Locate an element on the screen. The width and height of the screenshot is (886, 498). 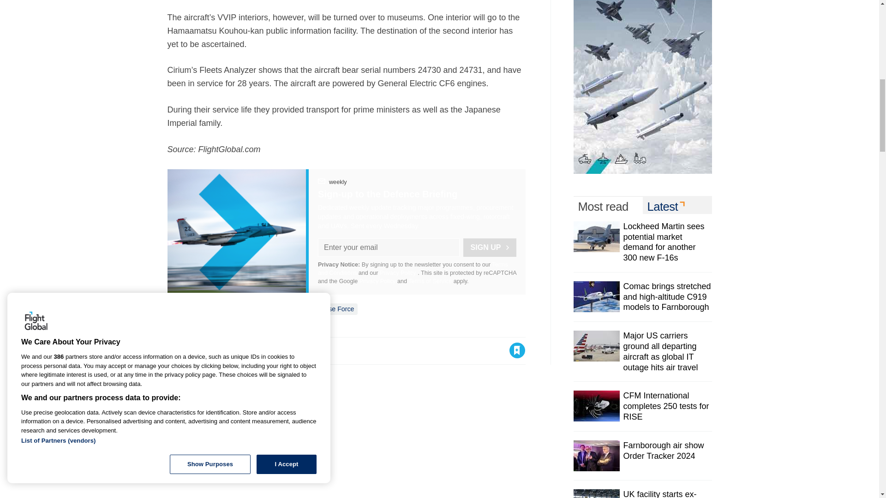
Email this article is located at coordinates (235, 350).